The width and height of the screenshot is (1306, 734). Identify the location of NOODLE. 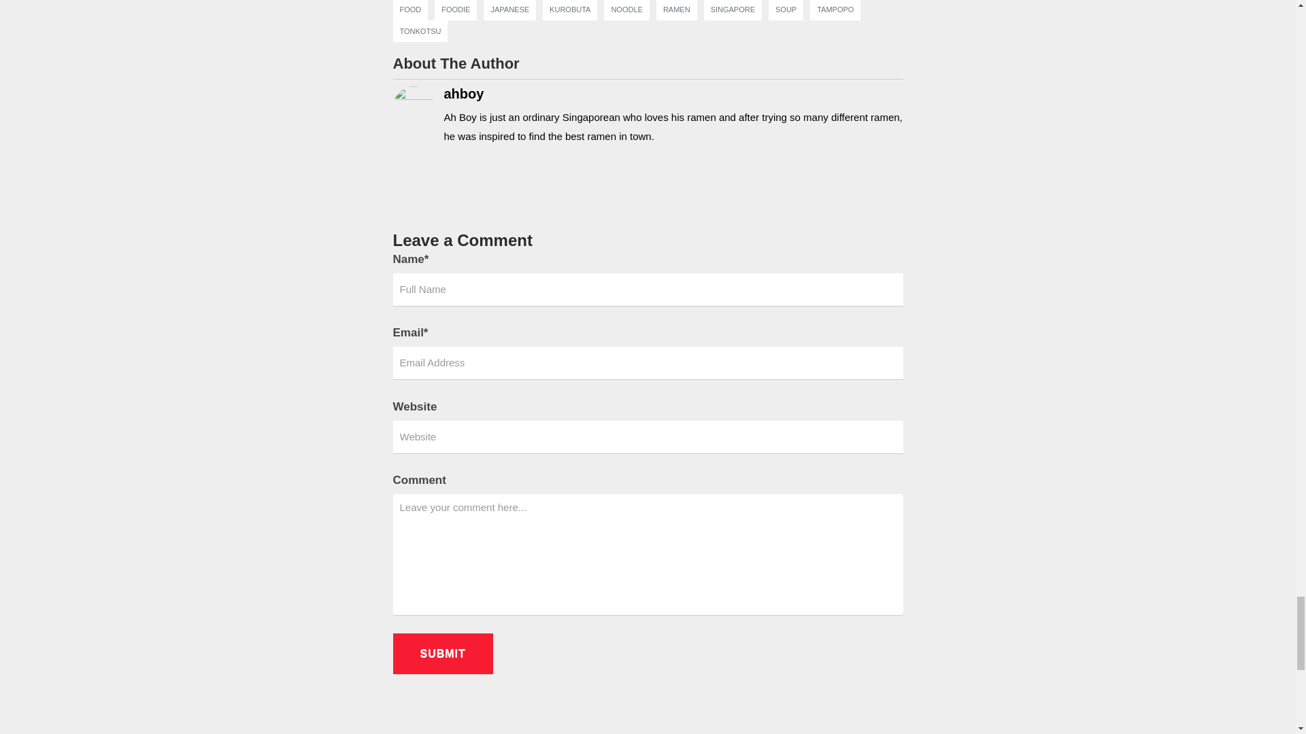
(626, 10).